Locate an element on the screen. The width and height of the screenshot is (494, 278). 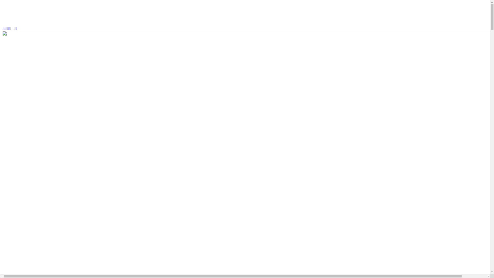
Advertisement is located at coordinates (127, 14).